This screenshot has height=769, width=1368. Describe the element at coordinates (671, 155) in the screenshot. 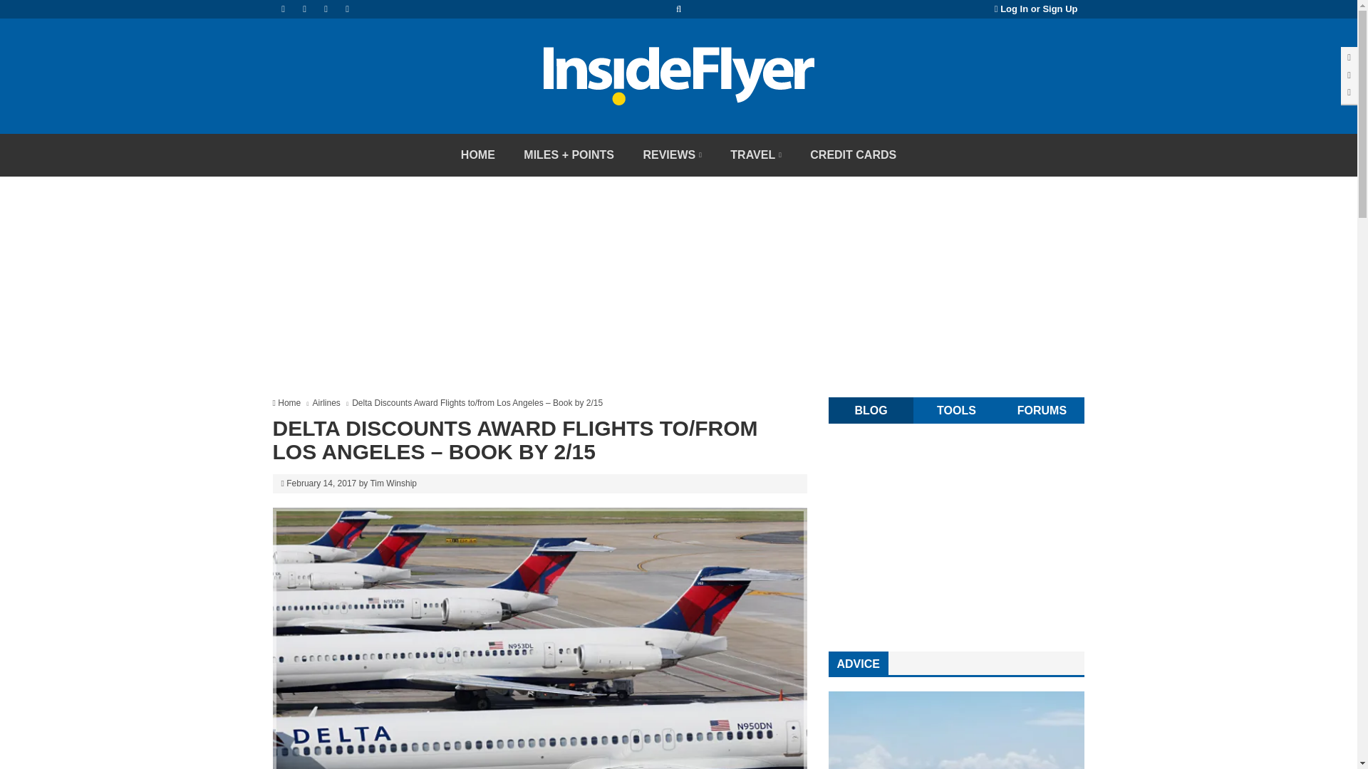

I see `REVIEWS` at that location.